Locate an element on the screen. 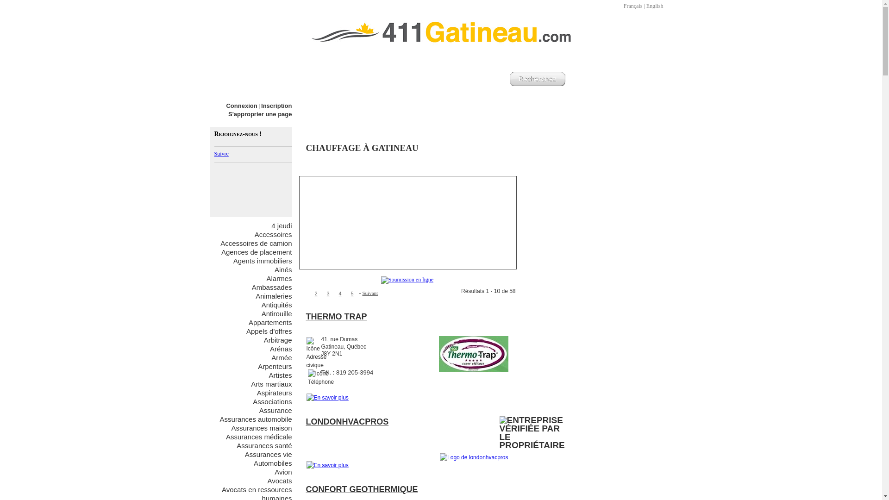  Appartements is located at coordinates (270, 322).